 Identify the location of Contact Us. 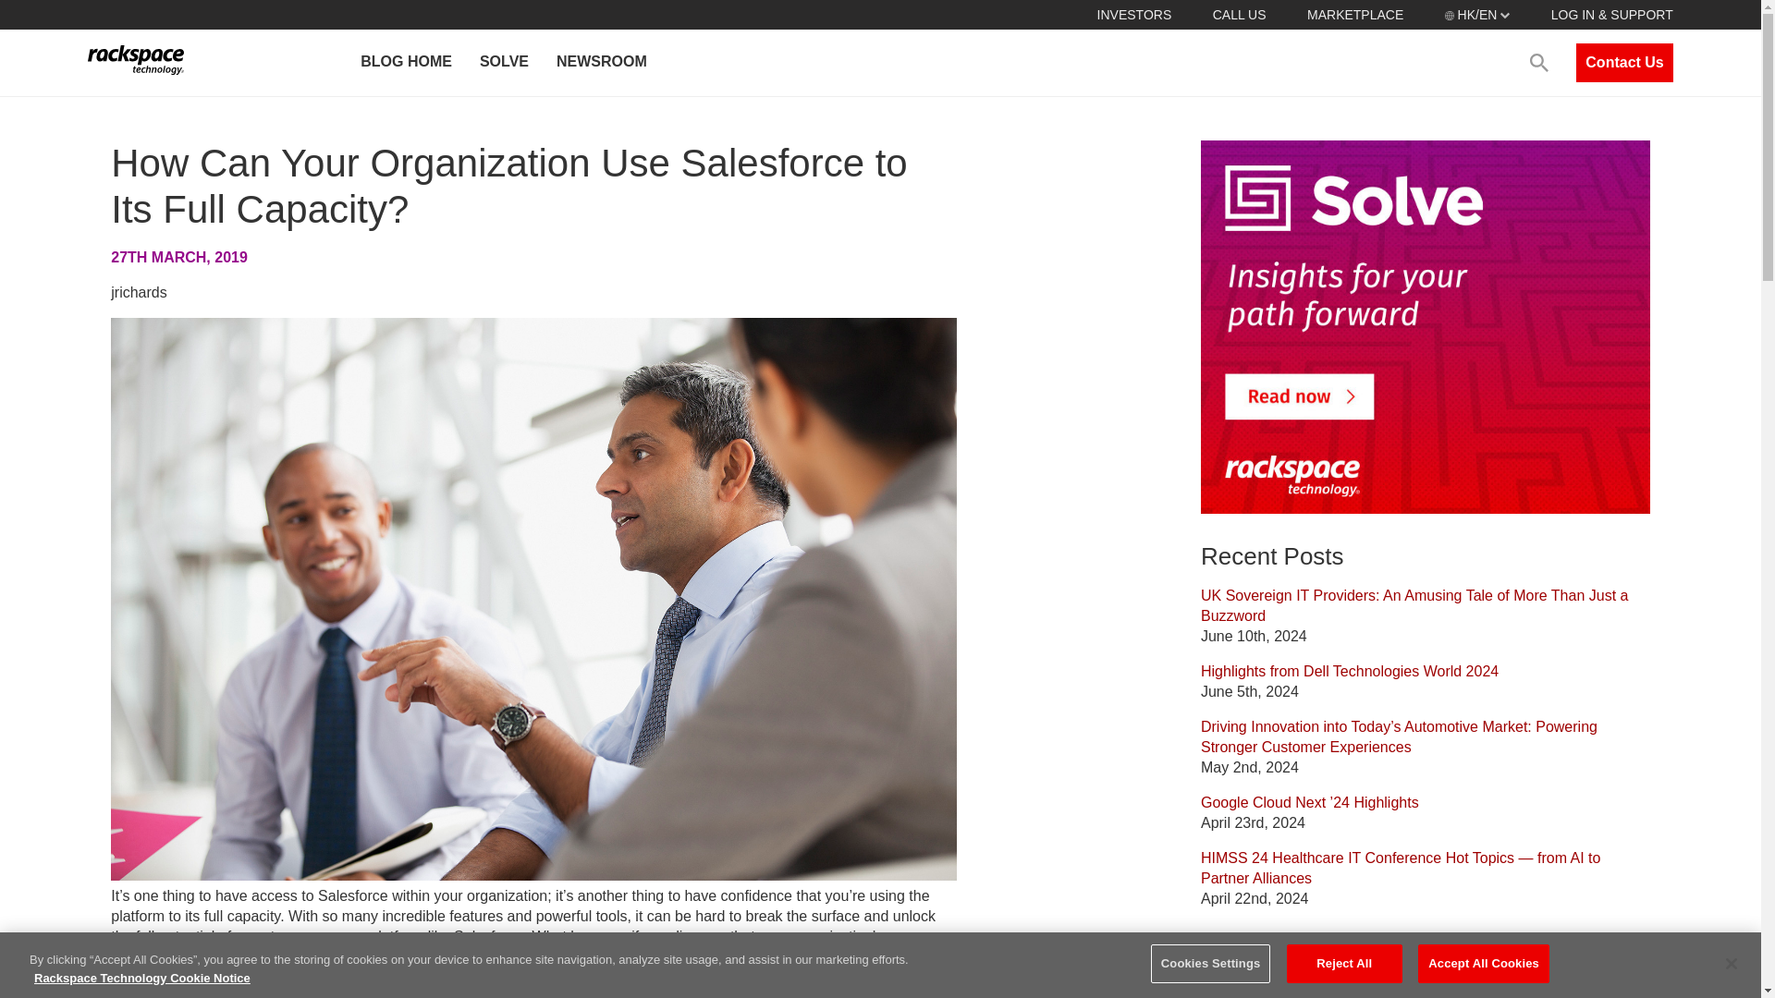
(1623, 63).